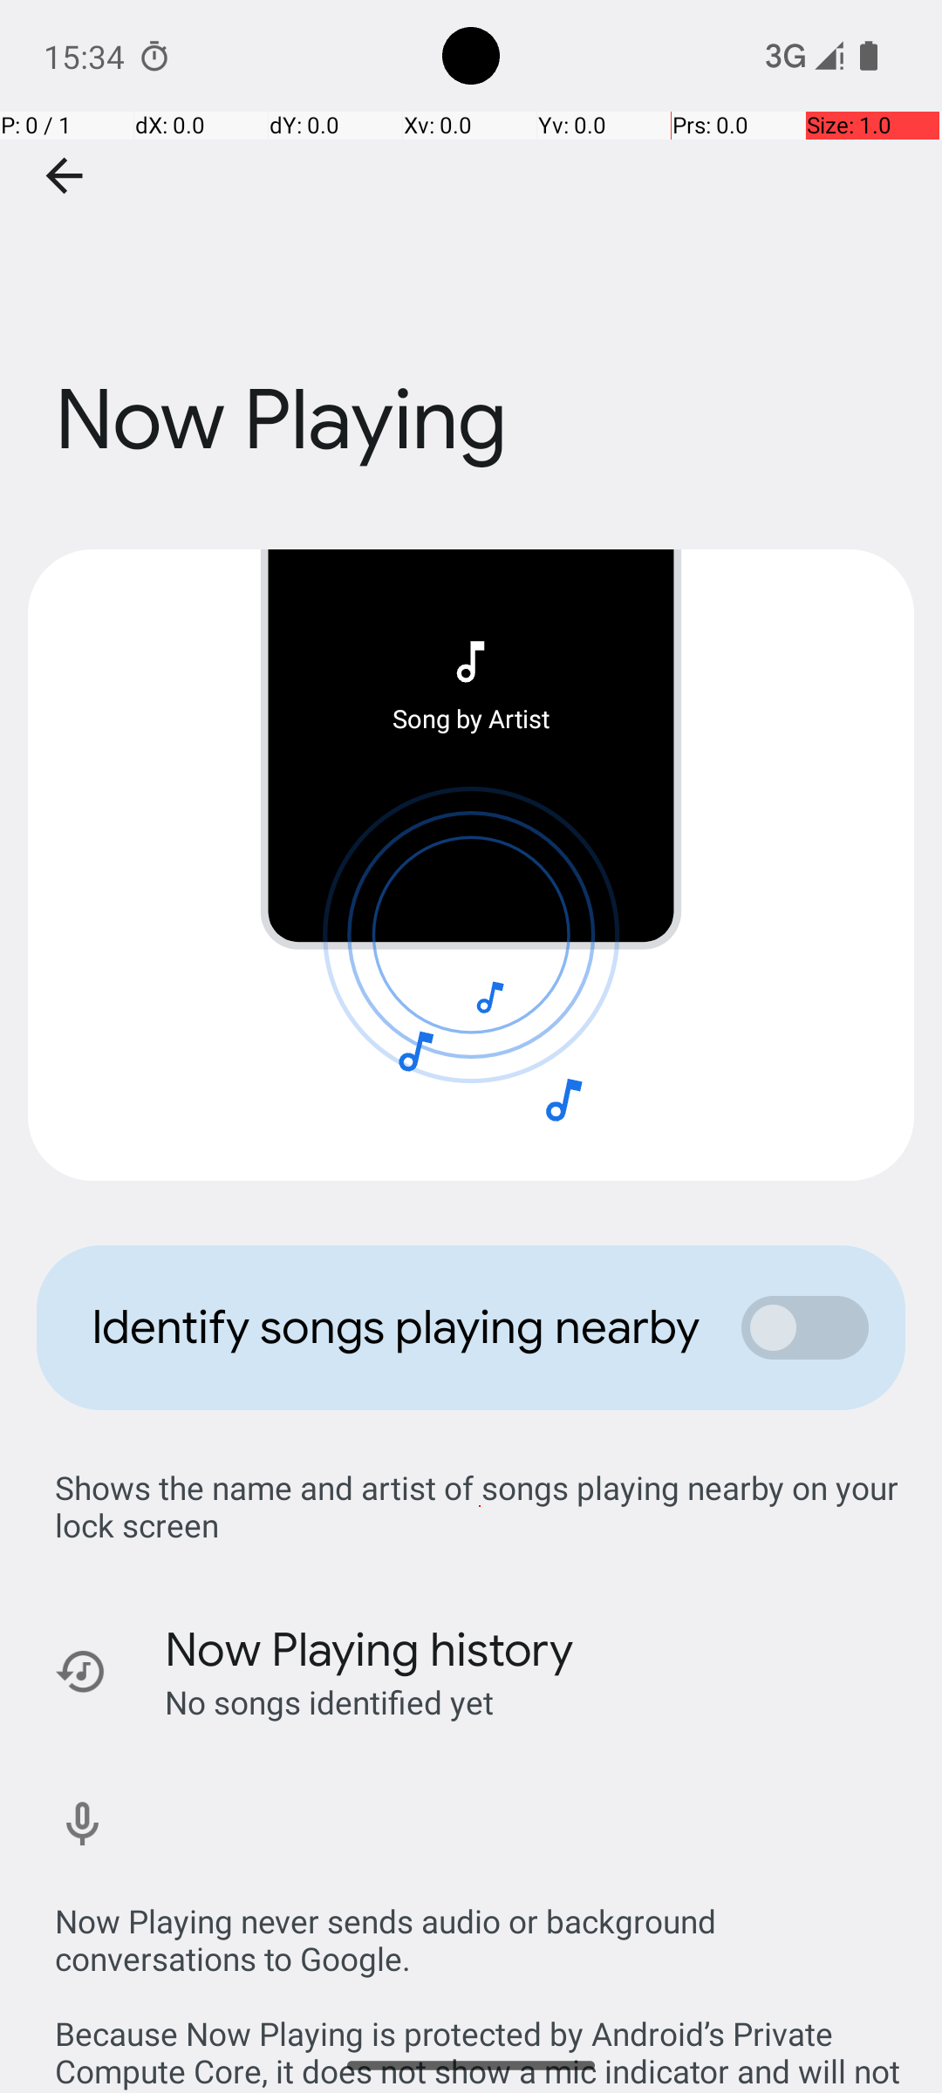  Describe the element at coordinates (370, 1650) in the screenshot. I see `Now Playing history` at that location.